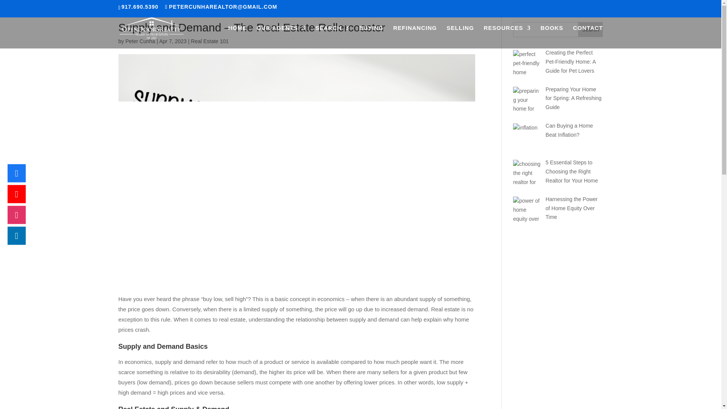 The width and height of the screenshot is (727, 409). Describe the element at coordinates (588, 35) in the screenshot. I see `CONTACT` at that location.